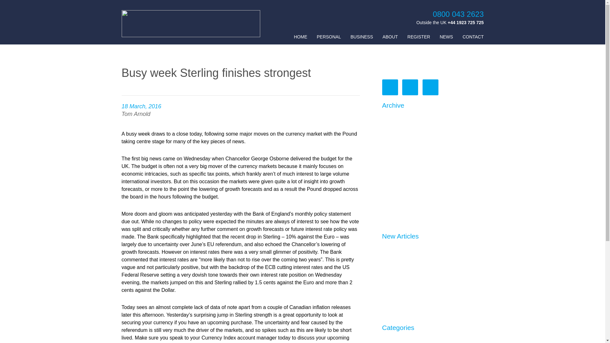 This screenshot has height=343, width=610. I want to click on ABOUT, so click(390, 37).